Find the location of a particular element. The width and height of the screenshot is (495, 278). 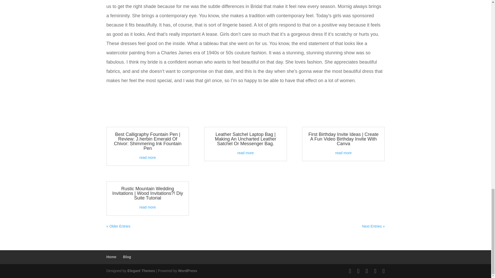

read more is located at coordinates (245, 153).